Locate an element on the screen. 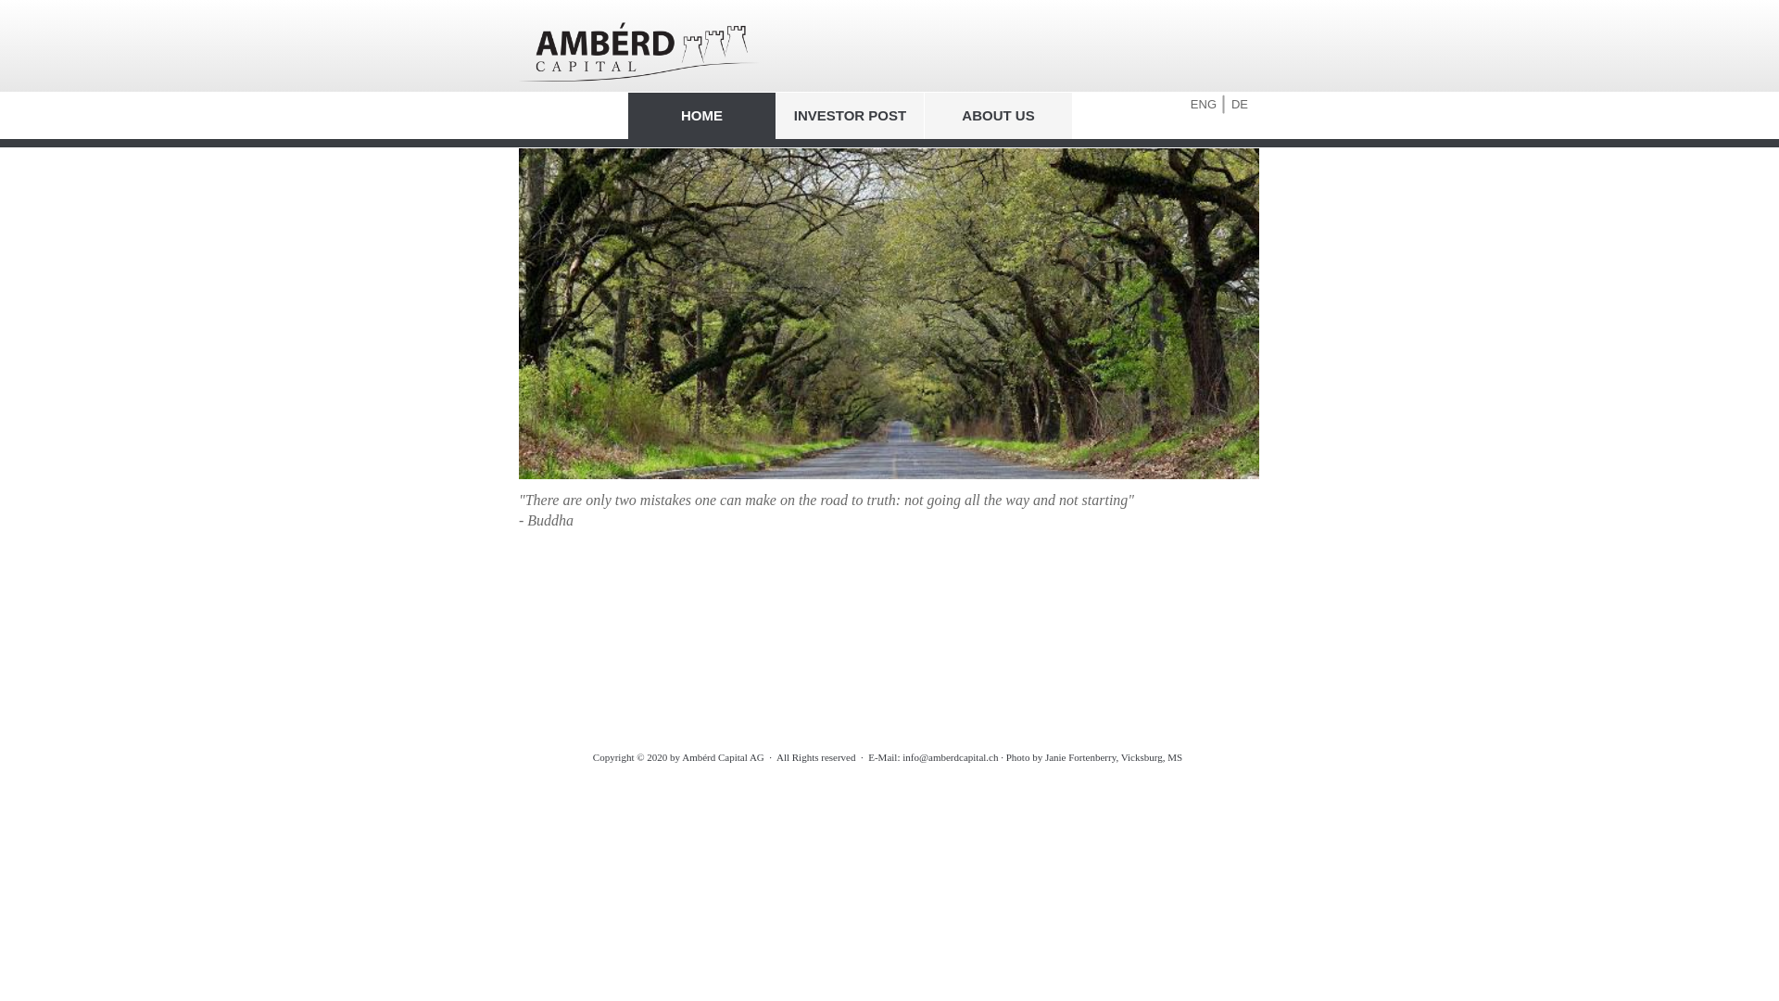 This screenshot has height=1001, width=1779. DE is located at coordinates (1240, 105).